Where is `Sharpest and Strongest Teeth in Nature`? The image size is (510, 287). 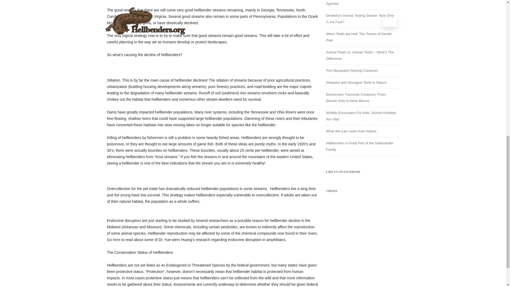 Sharpest and Strongest Teeth in Nature is located at coordinates (356, 82).